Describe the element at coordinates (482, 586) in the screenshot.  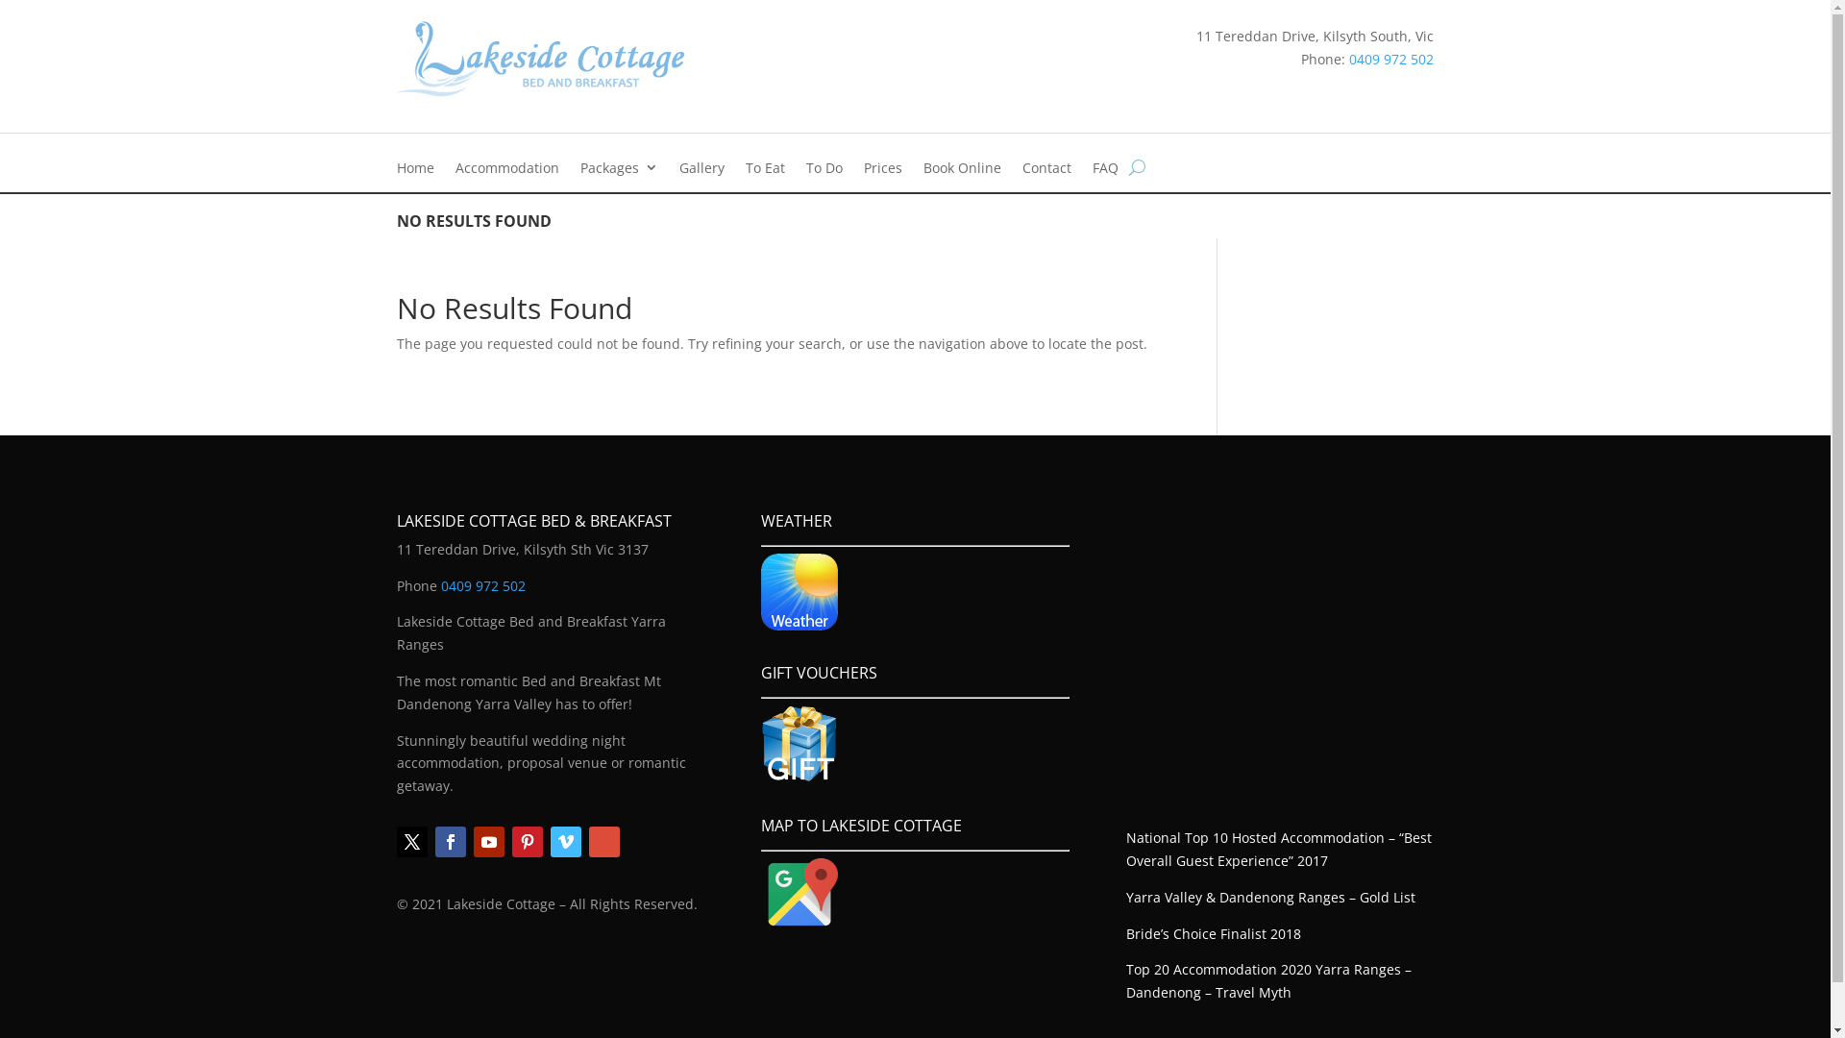
I see `0409 972 502` at that location.